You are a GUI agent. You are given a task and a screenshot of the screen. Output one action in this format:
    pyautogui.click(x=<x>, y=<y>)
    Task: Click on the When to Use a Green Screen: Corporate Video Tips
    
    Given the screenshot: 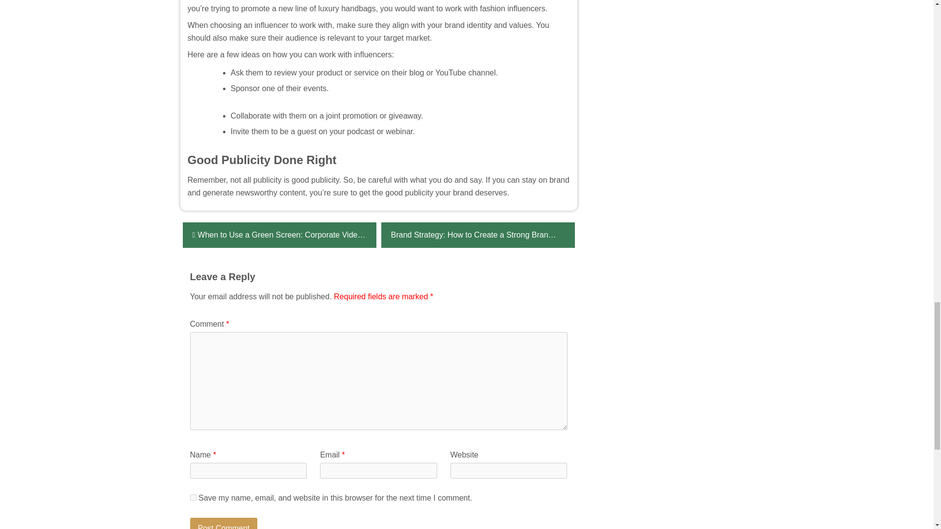 What is the action you would take?
    pyautogui.click(x=279, y=235)
    